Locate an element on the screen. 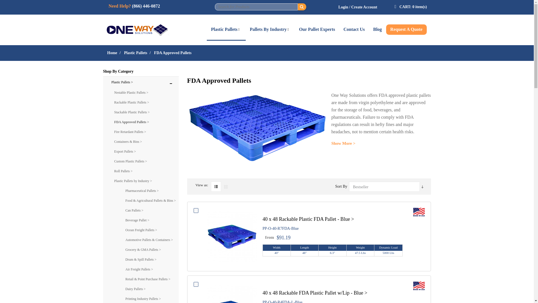  Plastic Pallets is located at coordinates (226, 30).